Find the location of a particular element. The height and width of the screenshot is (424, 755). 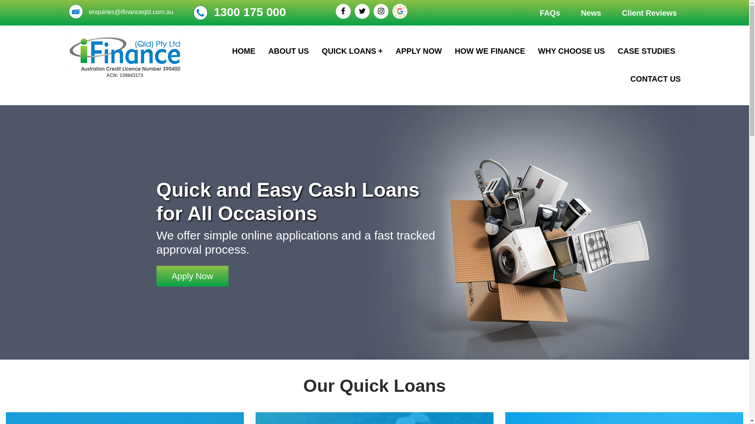

ABOUT US is located at coordinates (289, 51).